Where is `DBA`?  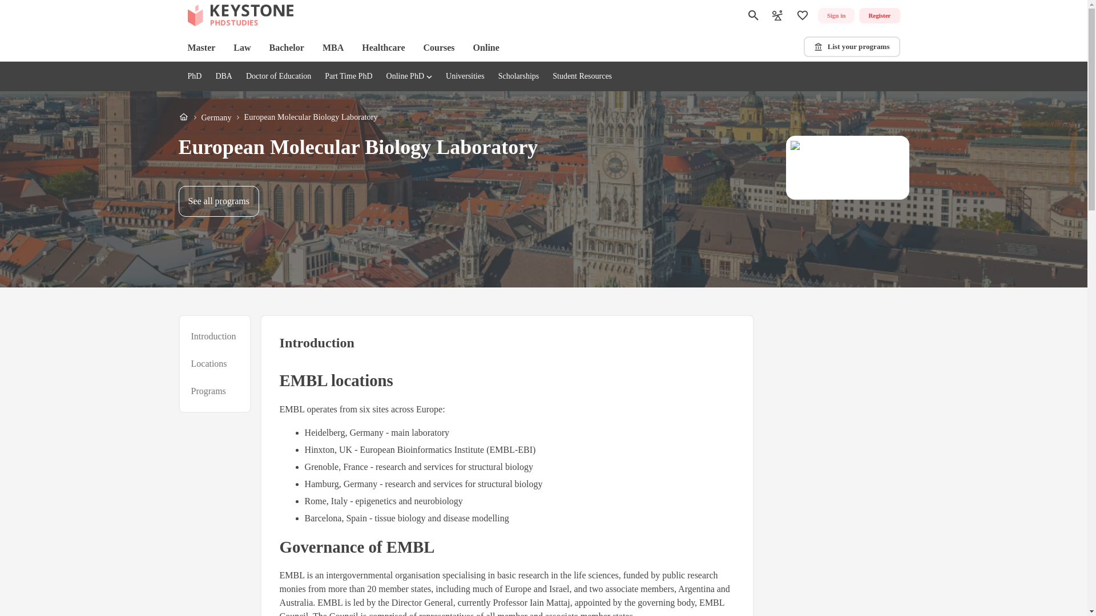 DBA is located at coordinates (224, 76).